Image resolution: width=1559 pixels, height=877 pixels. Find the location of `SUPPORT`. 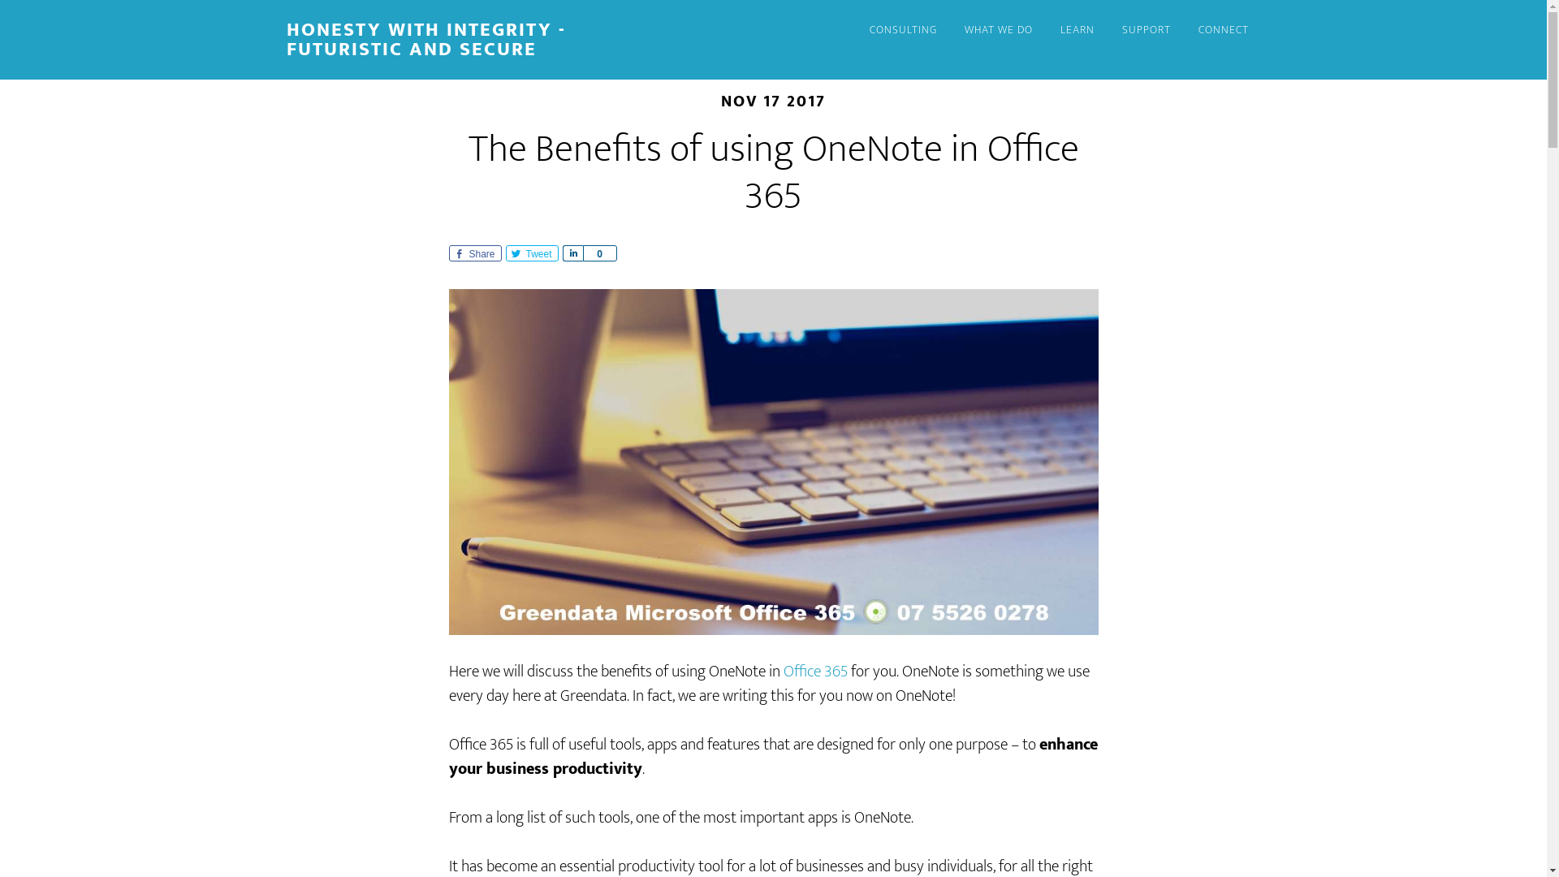

SUPPORT is located at coordinates (1146, 31).